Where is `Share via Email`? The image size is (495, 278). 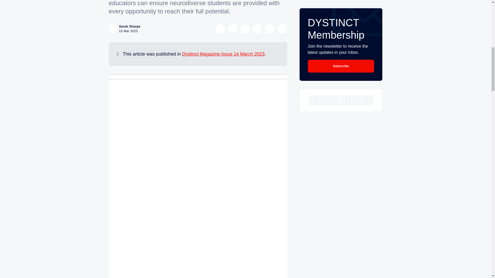
Share via Email is located at coordinates (269, 29).